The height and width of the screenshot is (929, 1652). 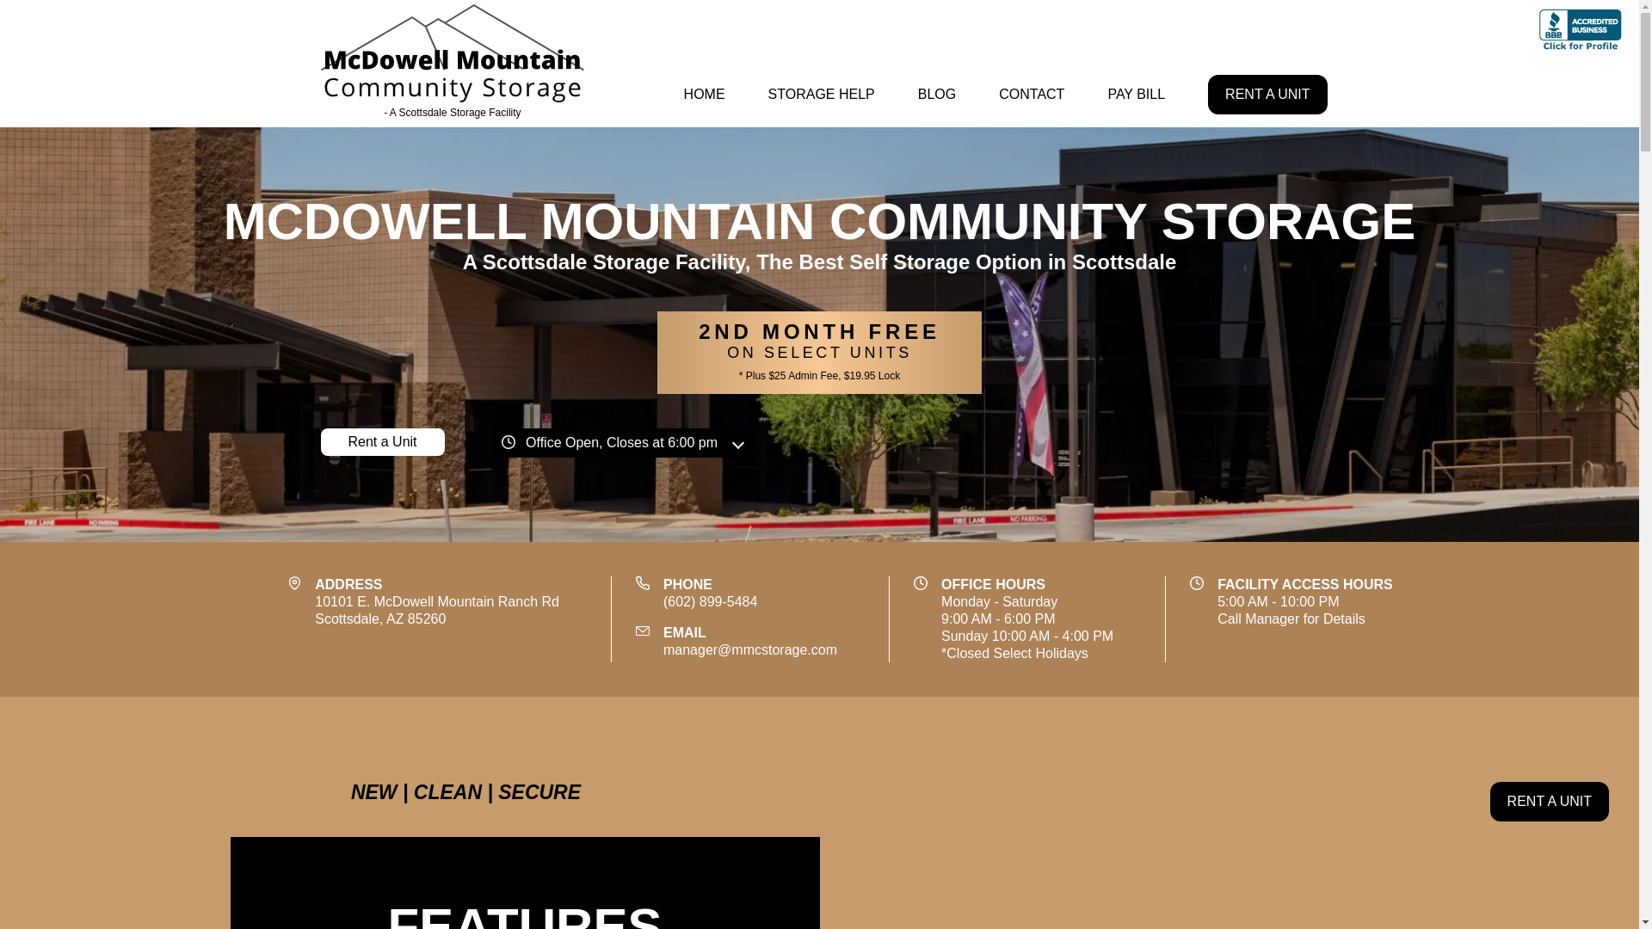 What do you see at coordinates (453, 64) in the screenshot?
I see `HOME` at bounding box center [453, 64].